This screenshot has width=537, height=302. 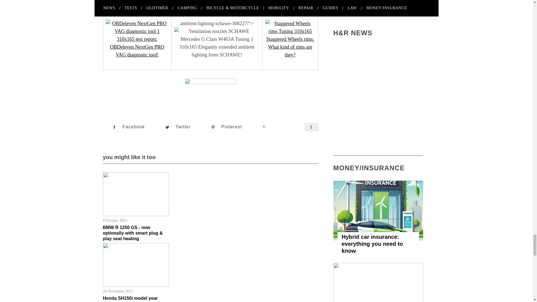 I want to click on Staggered Wheels rims tuning 310x165, so click(x=290, y=39).